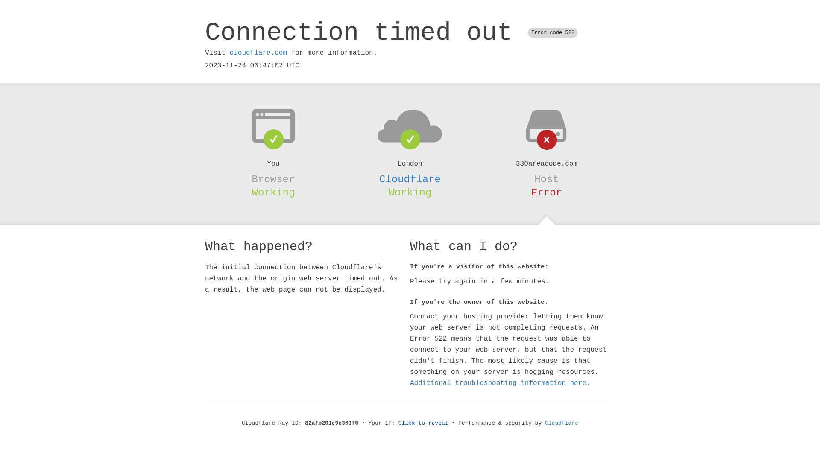 The width and height of the screenshot is (820, 461). Describe the element at coordinates (500, 383) in the screenshot. I see `Additional troubleshooting information here.` at that location.